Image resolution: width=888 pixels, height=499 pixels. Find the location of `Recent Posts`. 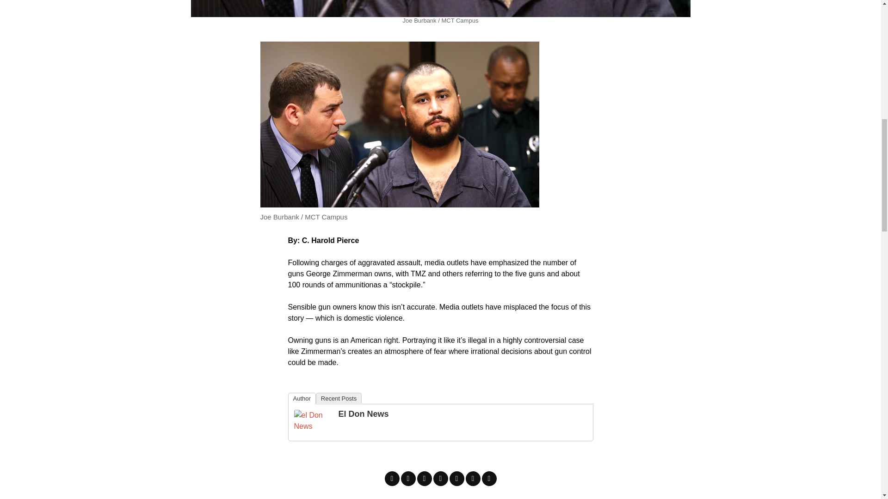

Recent Posts is located at coordinates (339, 397).